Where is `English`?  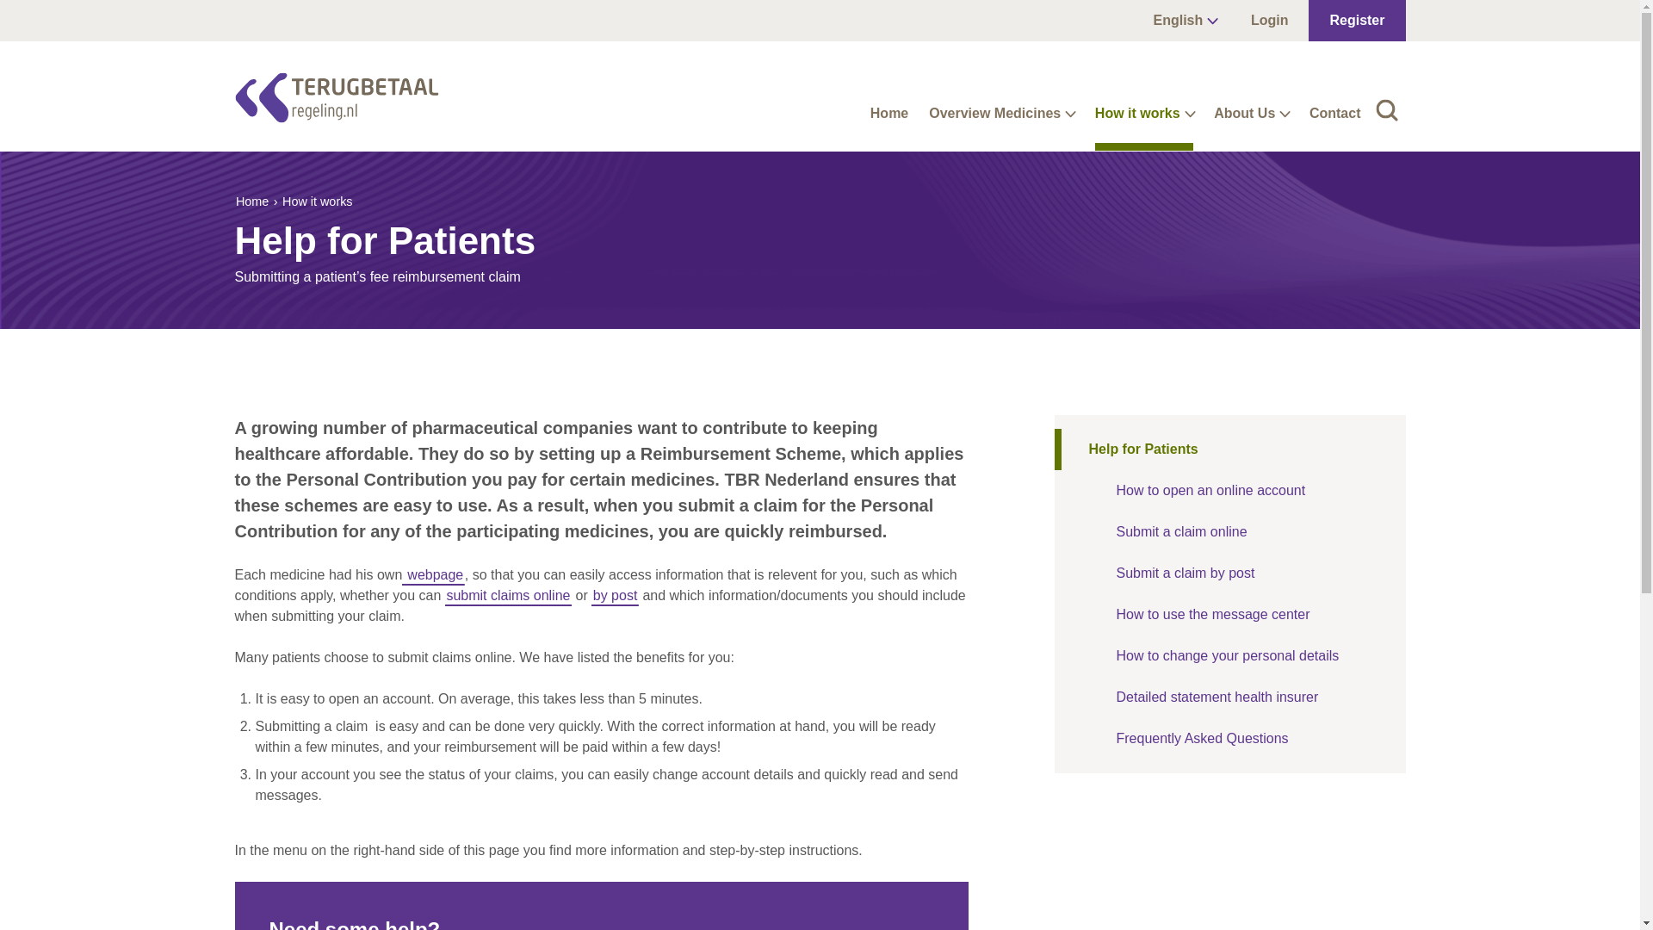
English is located at coordinates (1185, 21).